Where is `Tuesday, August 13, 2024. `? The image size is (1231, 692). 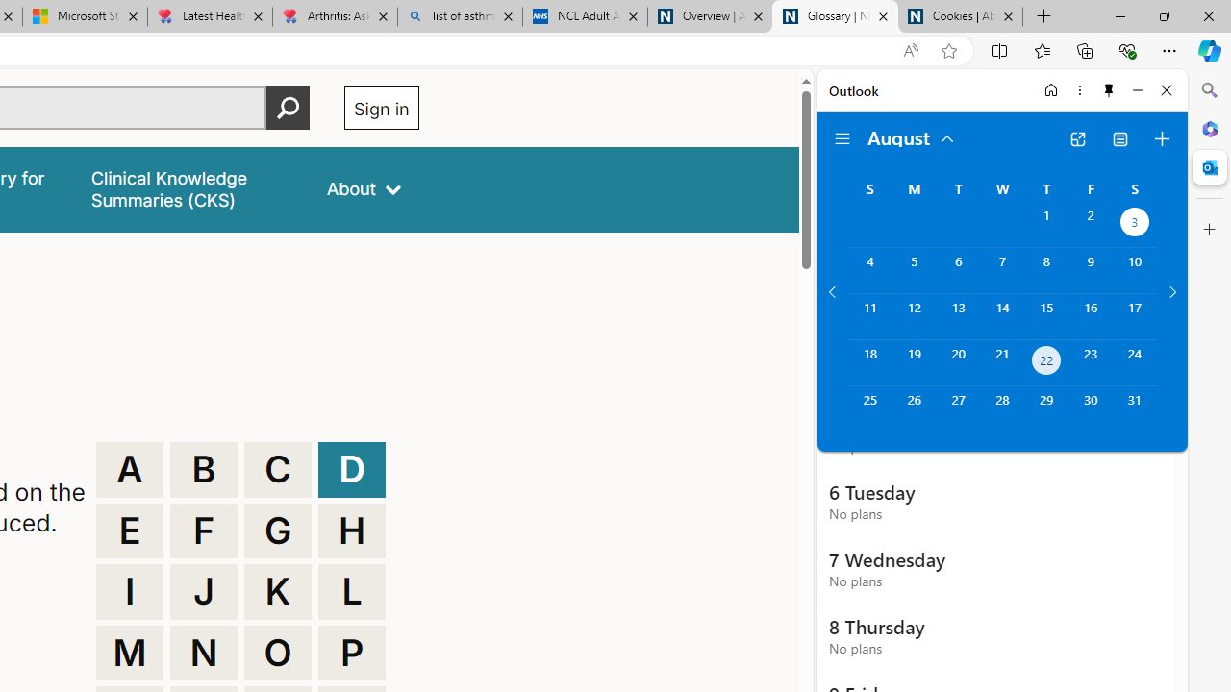
Tuesday, August 13, 2024.  is located at coordinates (958, 316).